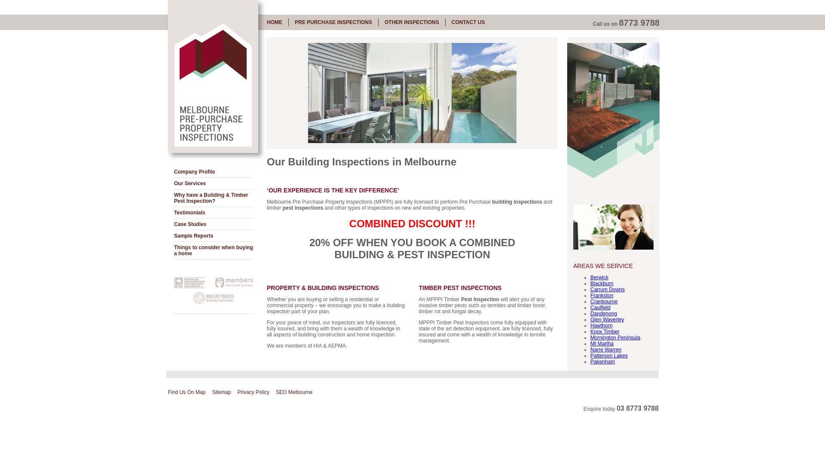  Describe the element at coordinates (186, 392) in the screenshot. I see `Find Us On Map` at that location.